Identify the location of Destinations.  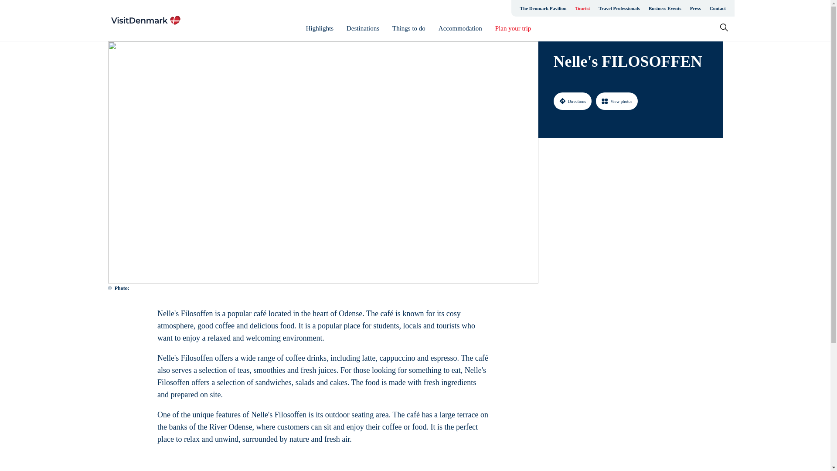
(363, 28).